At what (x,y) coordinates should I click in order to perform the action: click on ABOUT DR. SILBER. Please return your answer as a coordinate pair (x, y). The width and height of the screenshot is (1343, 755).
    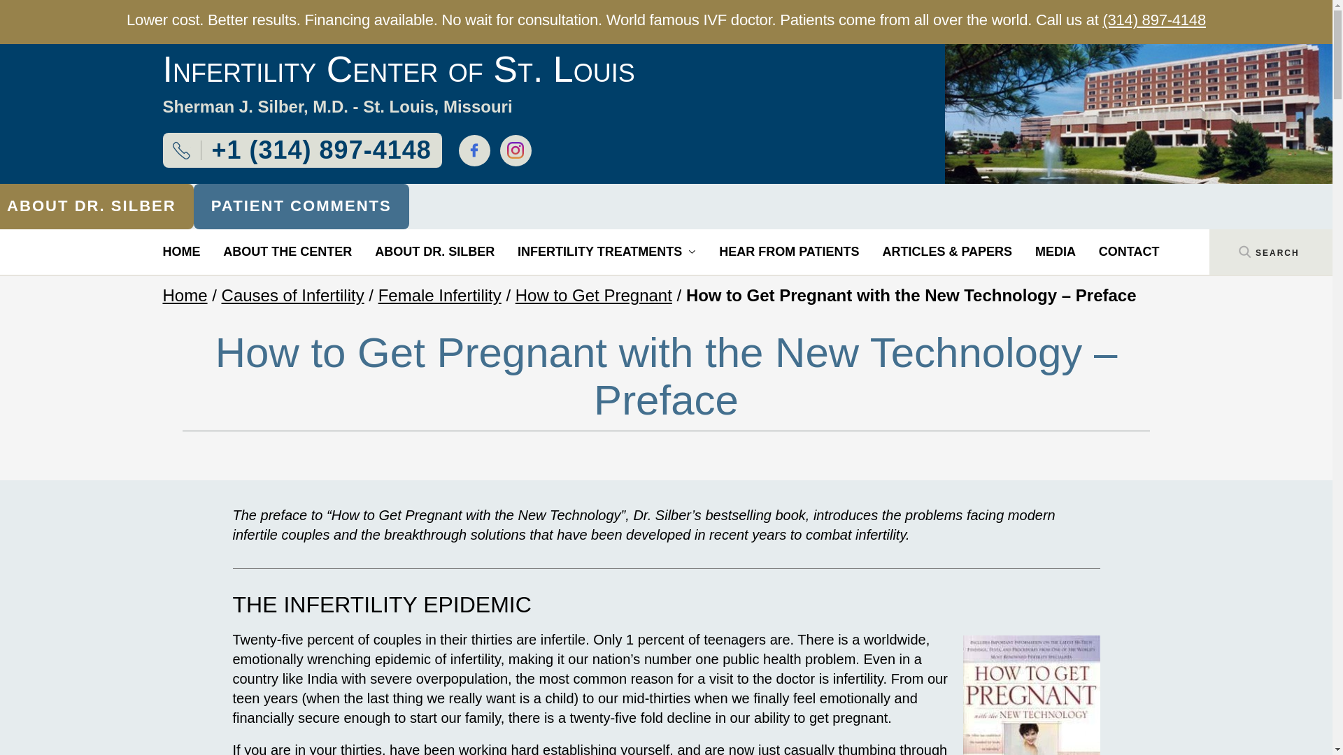
    Looking at the image, I should click on (434, 252).